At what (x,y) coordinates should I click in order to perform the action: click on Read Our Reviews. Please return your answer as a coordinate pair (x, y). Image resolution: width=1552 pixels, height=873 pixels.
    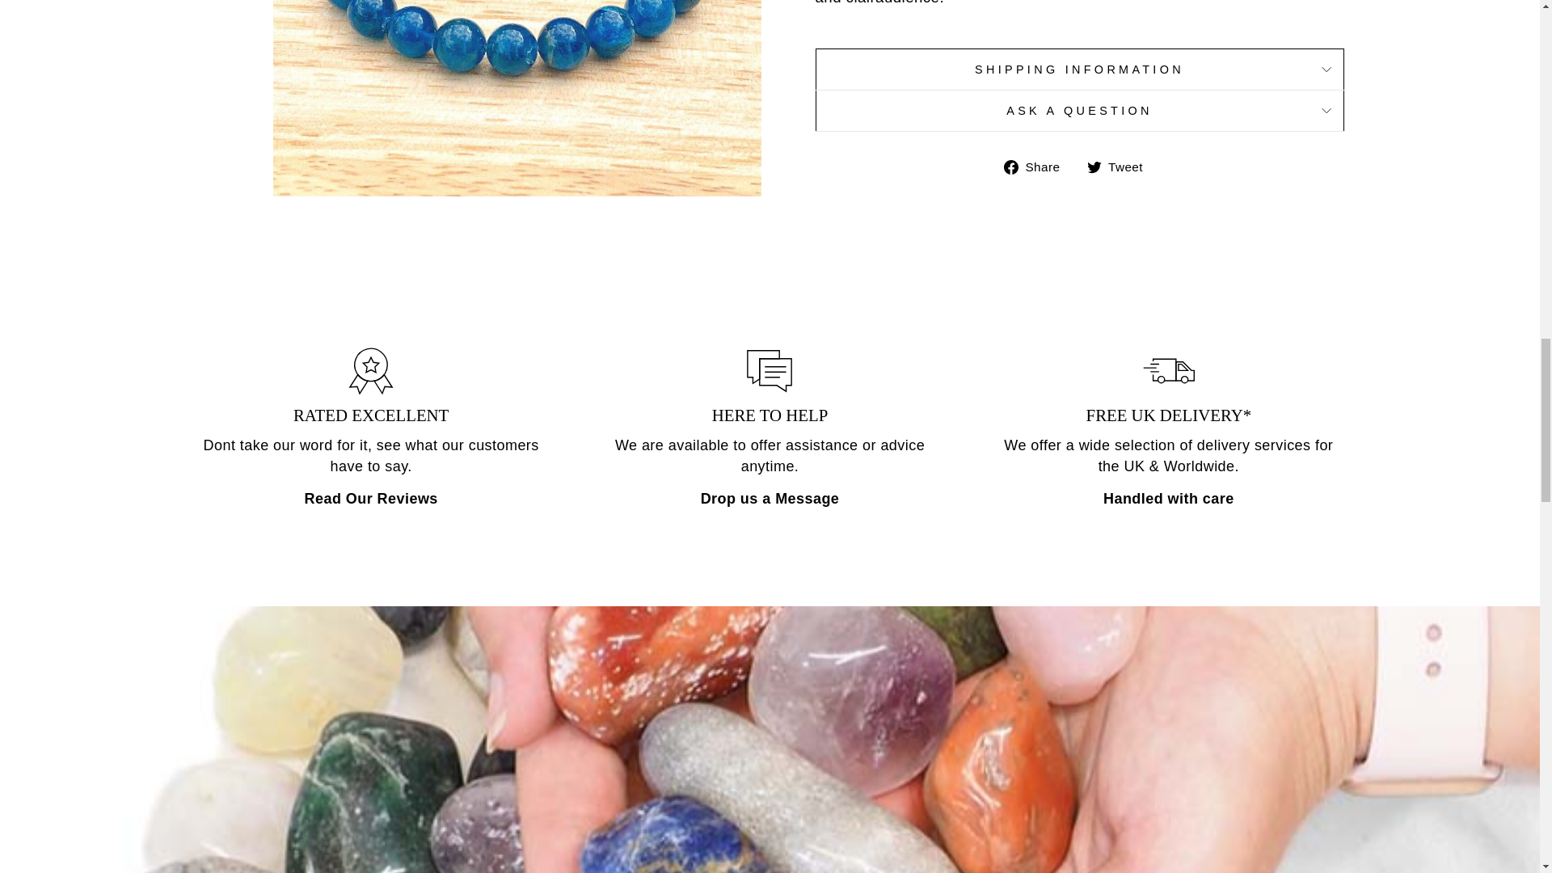
    Looking at the image, I should click on (370, 498).